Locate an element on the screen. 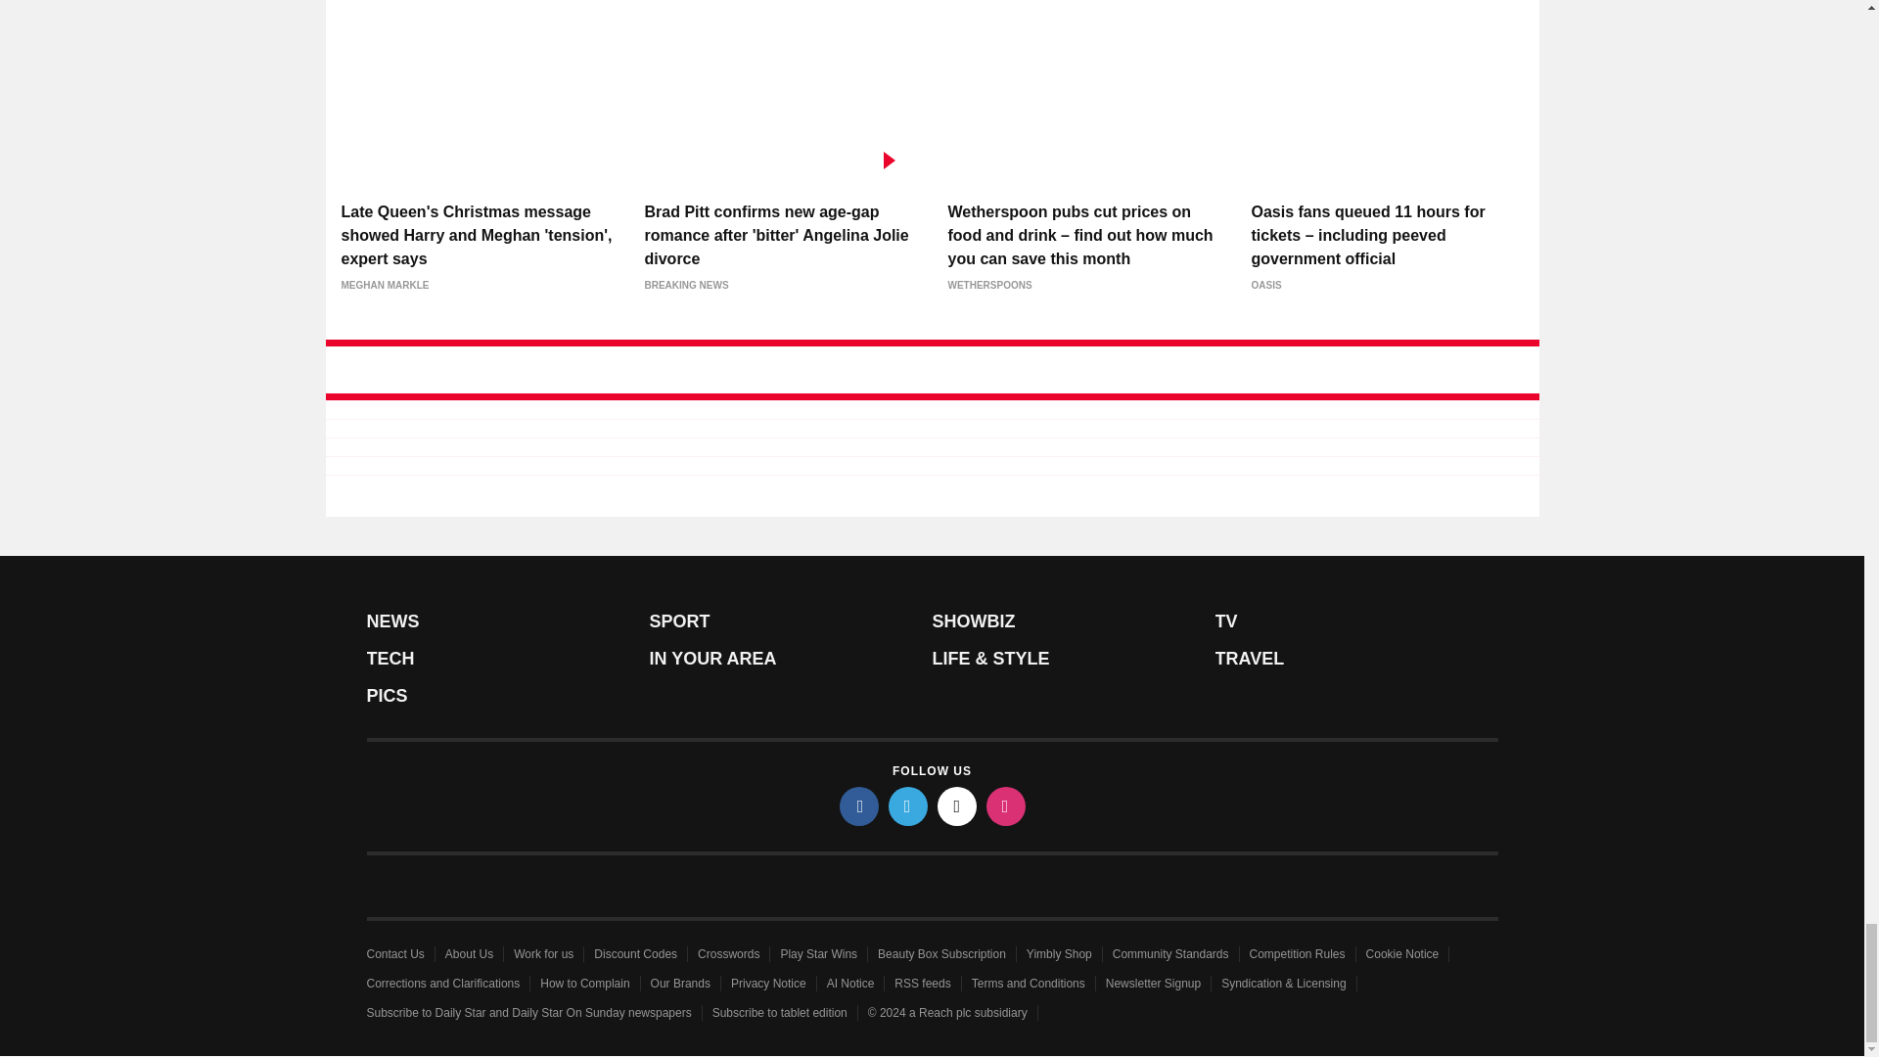  tiktok is located at coordinates (957, 805).